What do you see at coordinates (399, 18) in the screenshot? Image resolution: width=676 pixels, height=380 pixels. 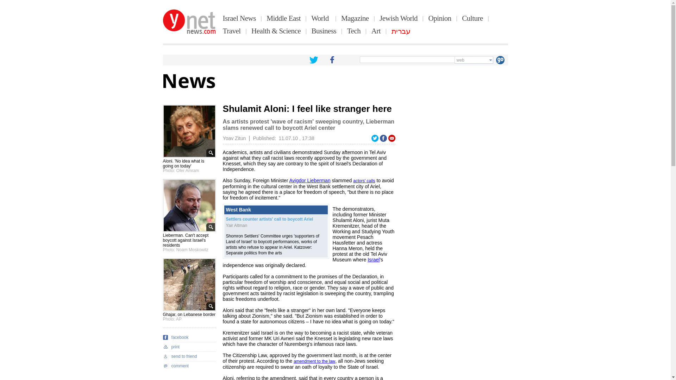 I see `Jewish World` at bounding box center [399, 18].